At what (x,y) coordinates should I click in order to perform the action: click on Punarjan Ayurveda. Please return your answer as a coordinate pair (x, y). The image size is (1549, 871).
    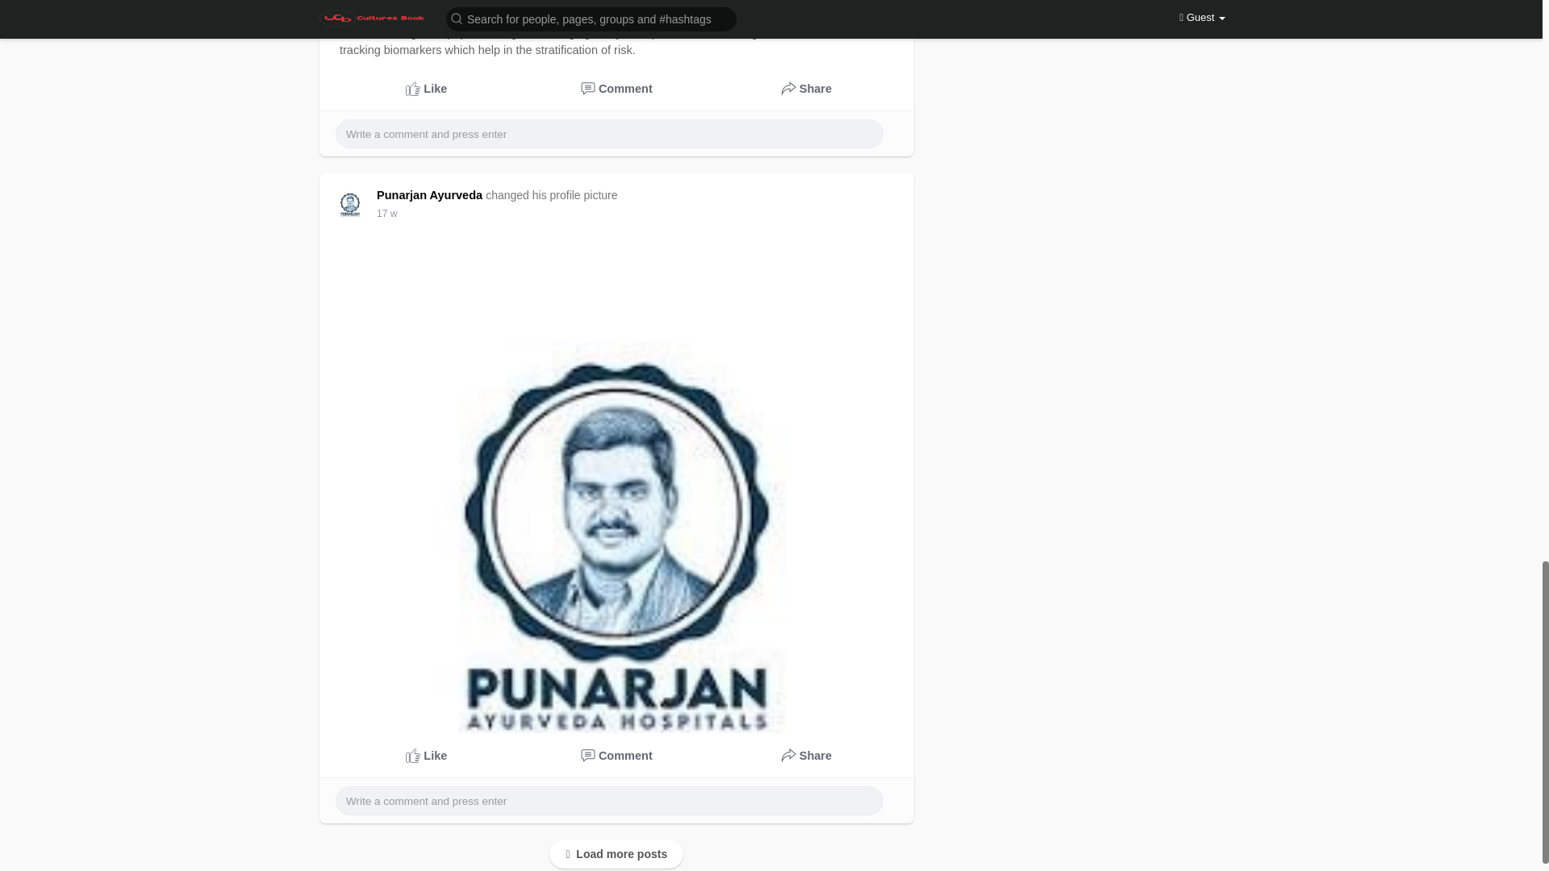
    Looking at the image, I should click on (432, 195).